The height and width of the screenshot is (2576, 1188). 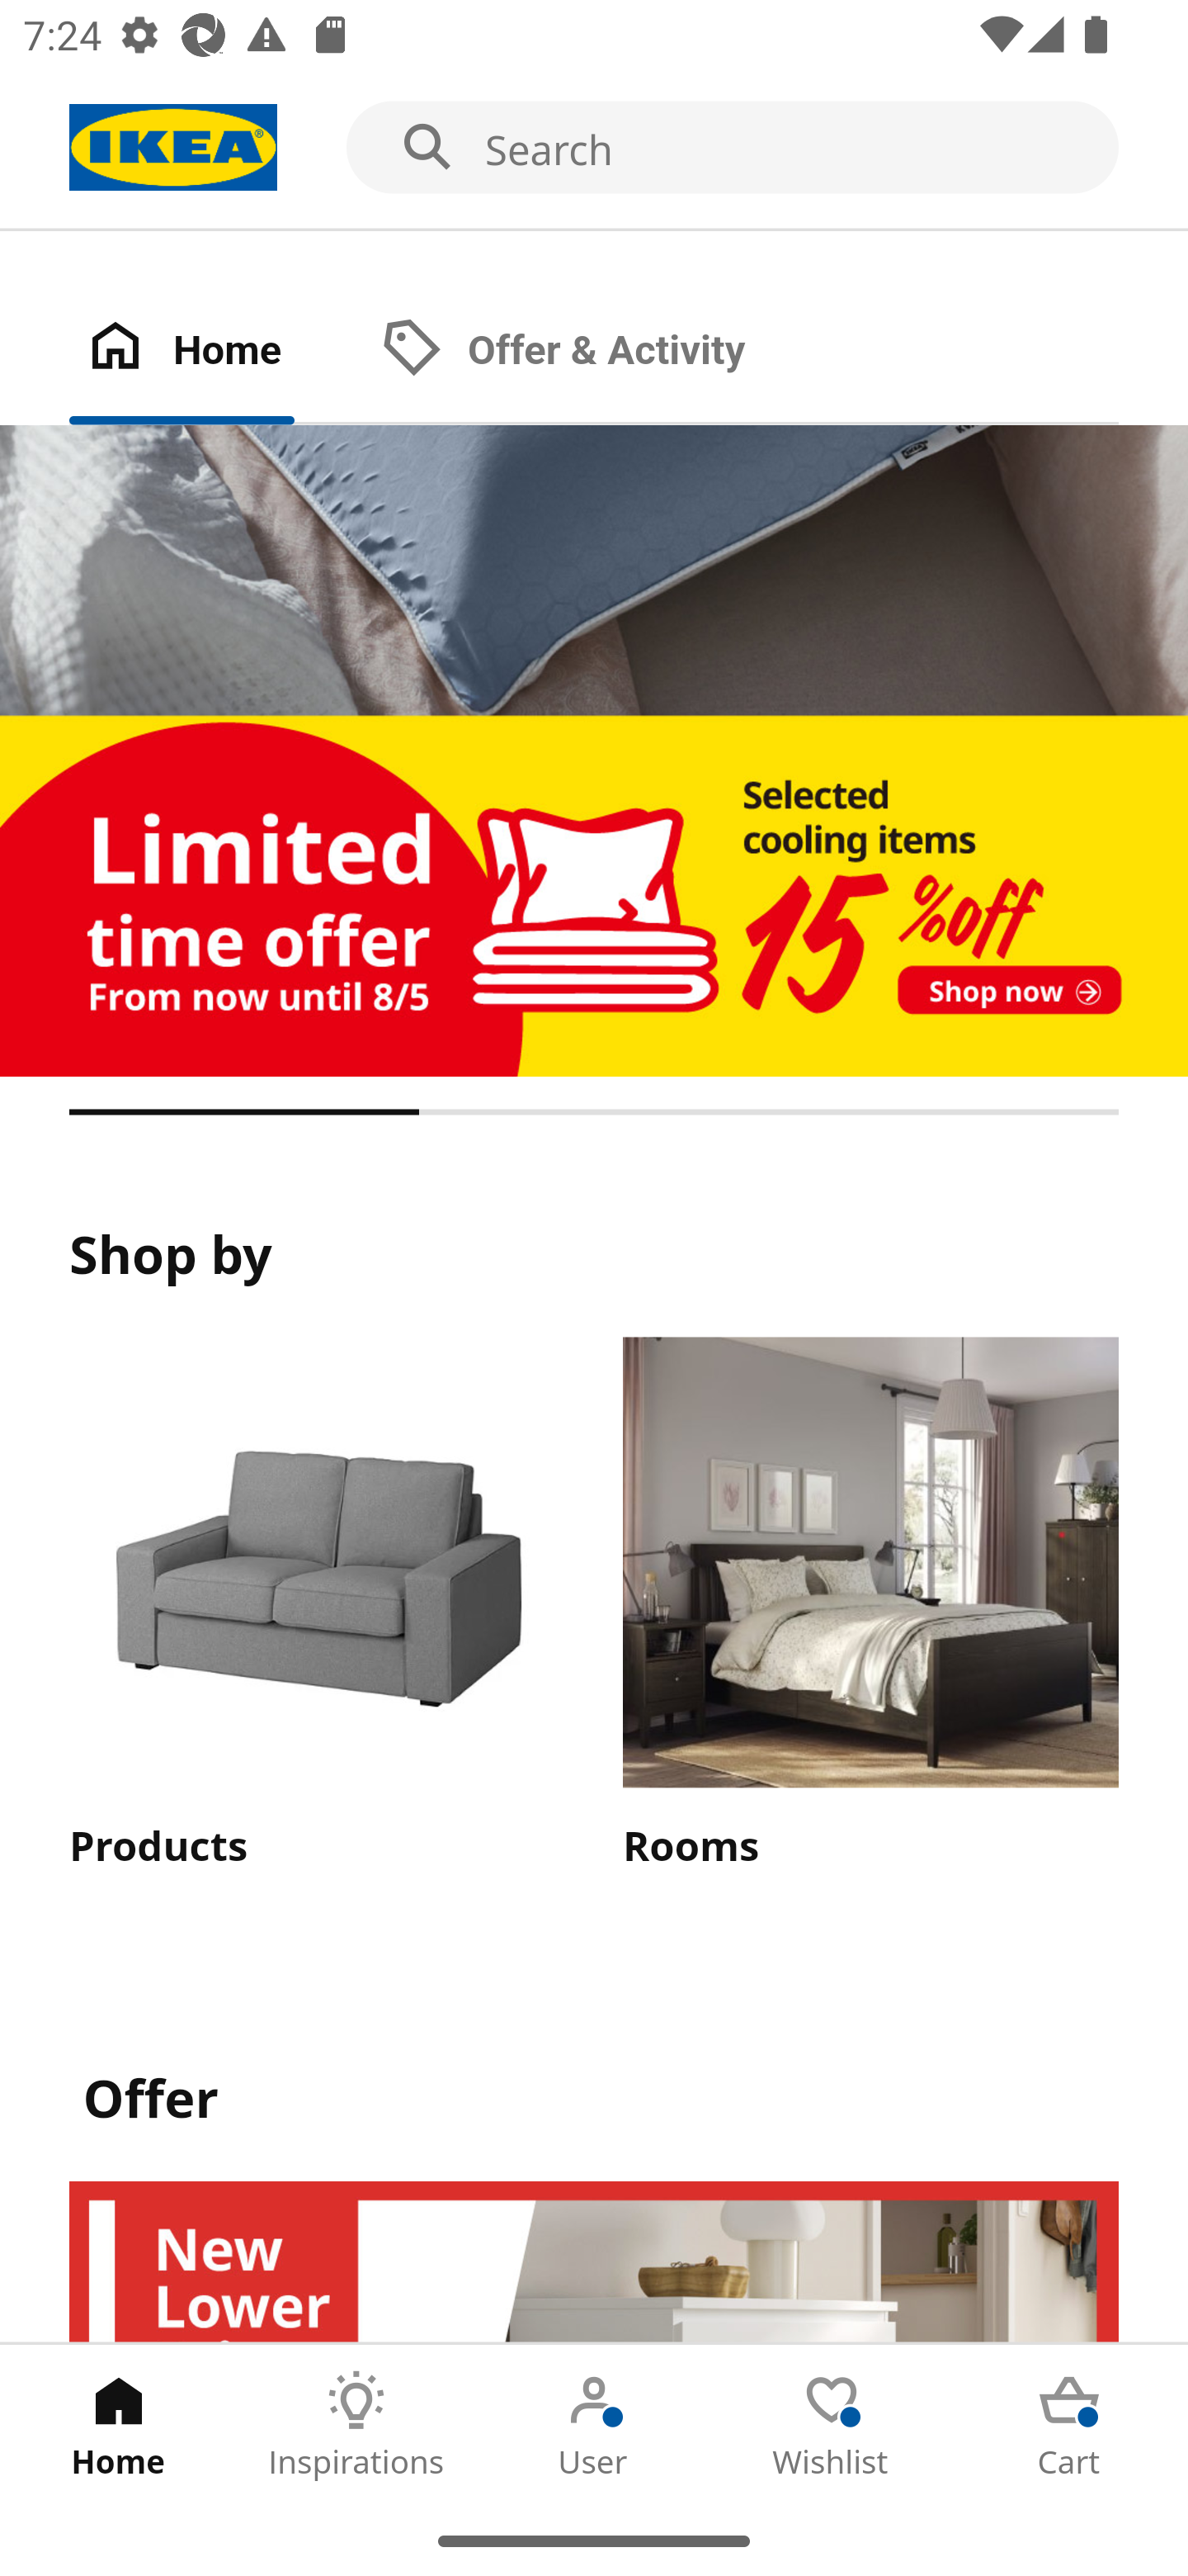 What do you see at coordinates (356, 2425) in the screenshot?
I see `Inspirations
Tab 2 of 5` at bounding box center [356, 2425].